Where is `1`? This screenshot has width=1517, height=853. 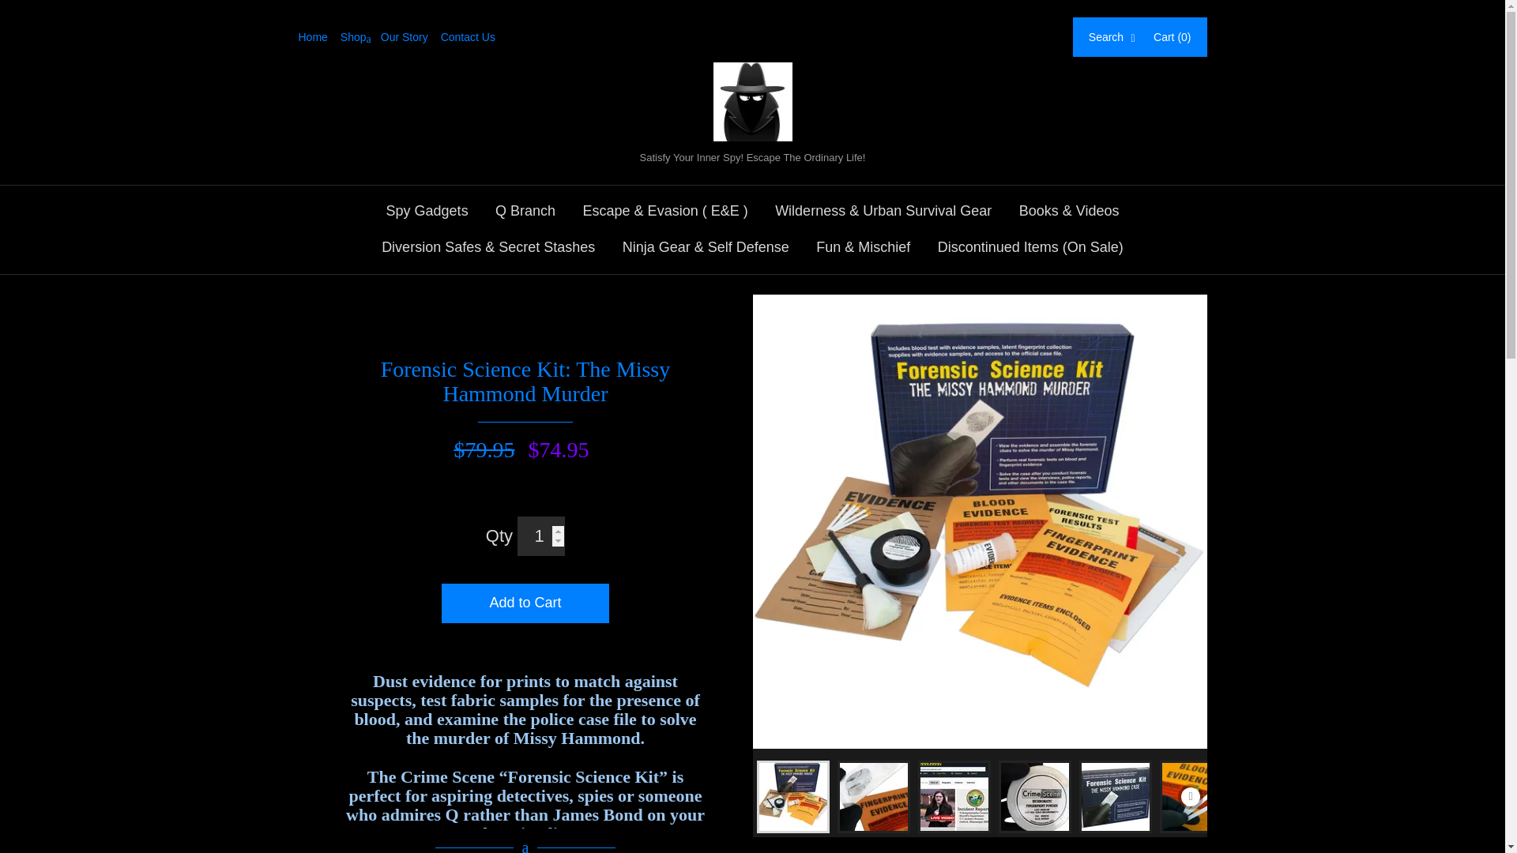 1 is located at coordinates (540, 536).